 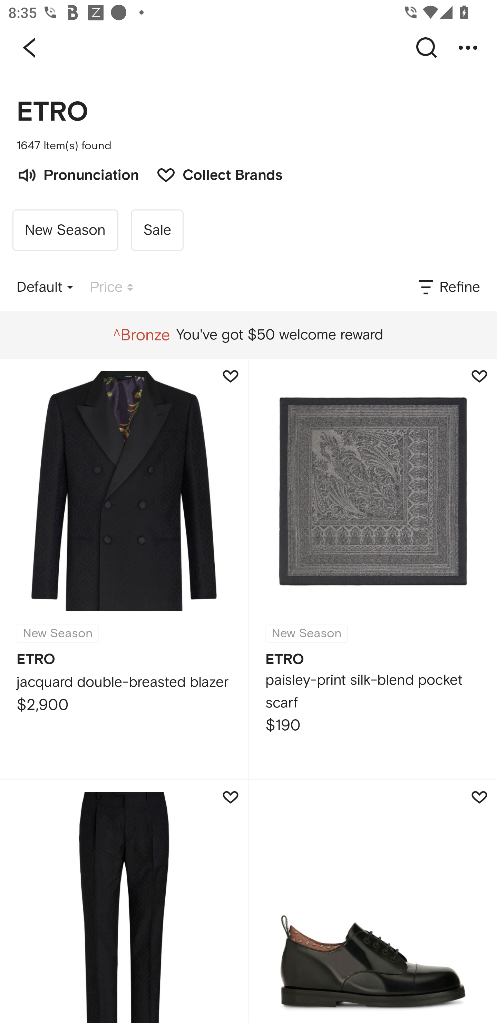 What do you see at coordinates (448, 287) in the screenshot?
I see `Refine` at bounding box center [448, 287].